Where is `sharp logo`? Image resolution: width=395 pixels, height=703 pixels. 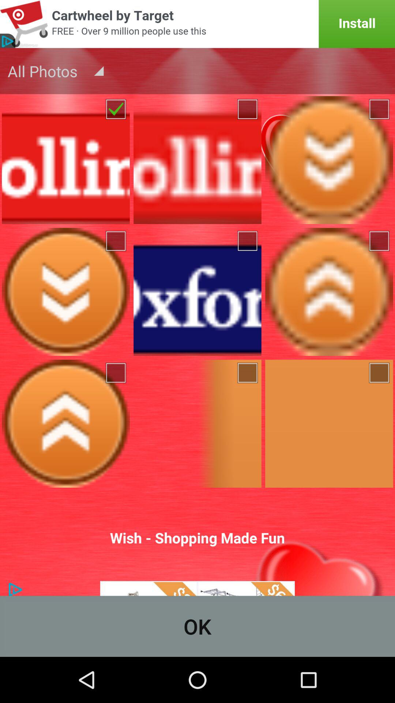
sharp logo is located at coordinates (197, 588).